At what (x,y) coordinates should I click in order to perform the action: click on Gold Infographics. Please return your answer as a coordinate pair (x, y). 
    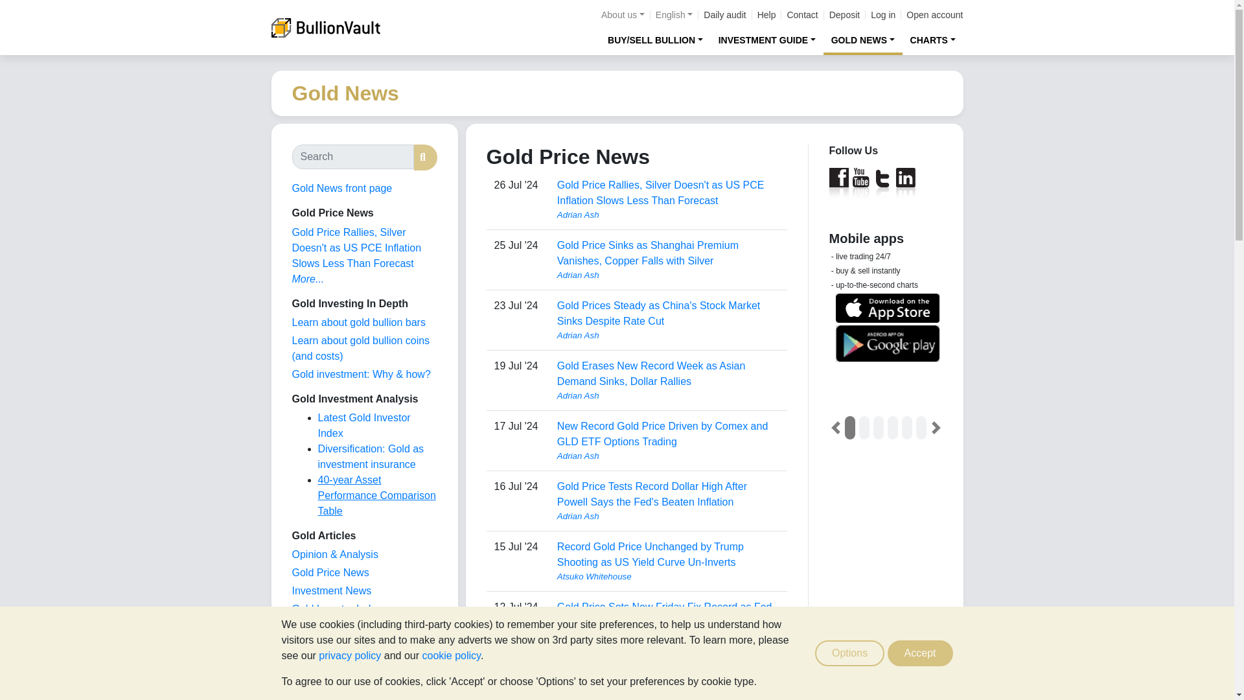
    Looking at the image, I should click on (332, 627).